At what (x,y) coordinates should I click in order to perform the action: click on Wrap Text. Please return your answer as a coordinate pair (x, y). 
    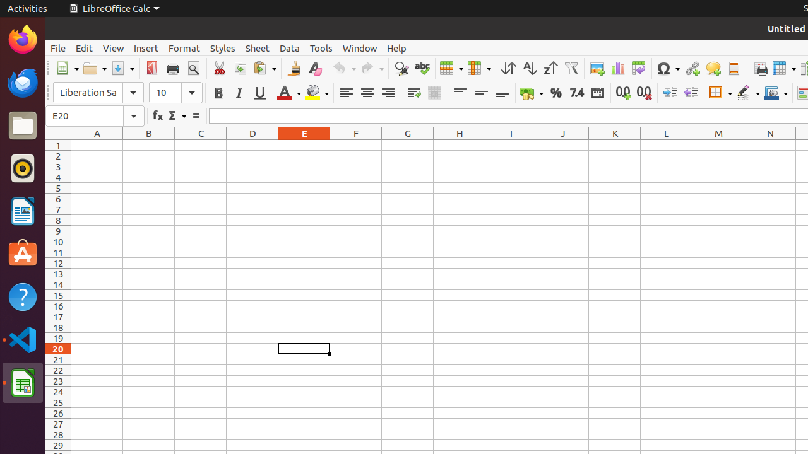
    Looking at the image, I should click on (414, 93).